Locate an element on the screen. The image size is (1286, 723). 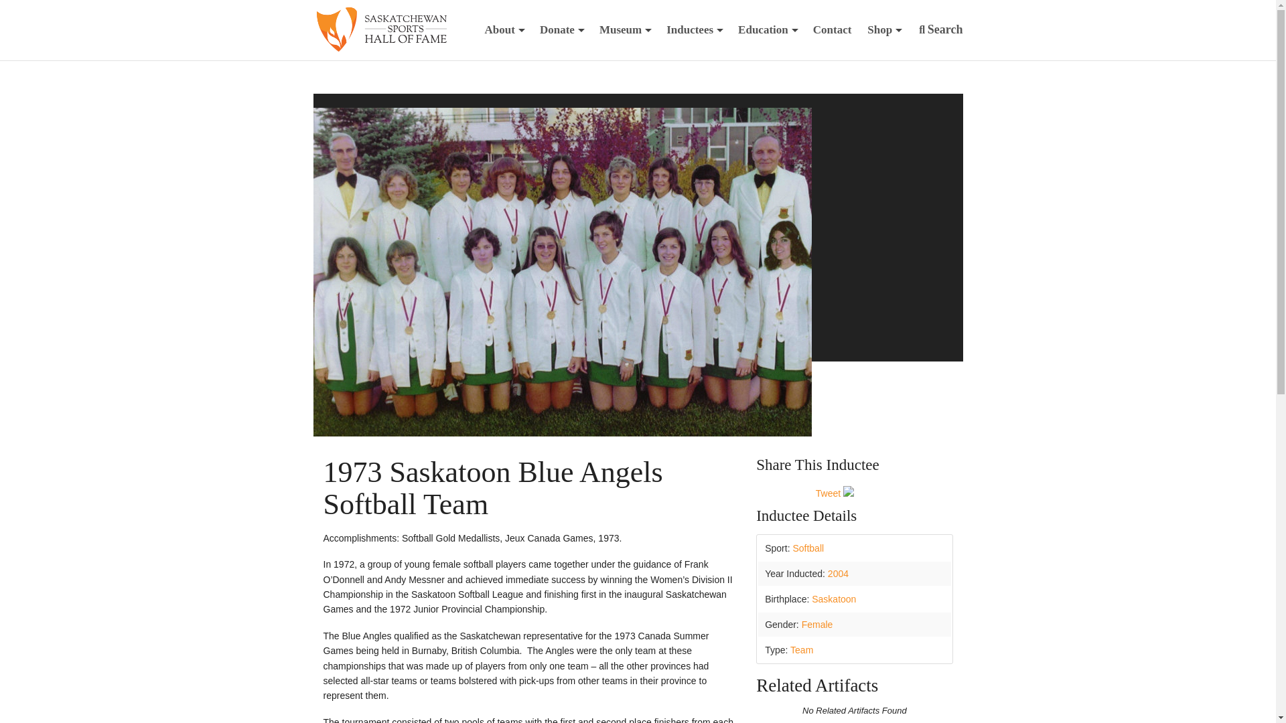
Museum is located at coordinates (625, 29).